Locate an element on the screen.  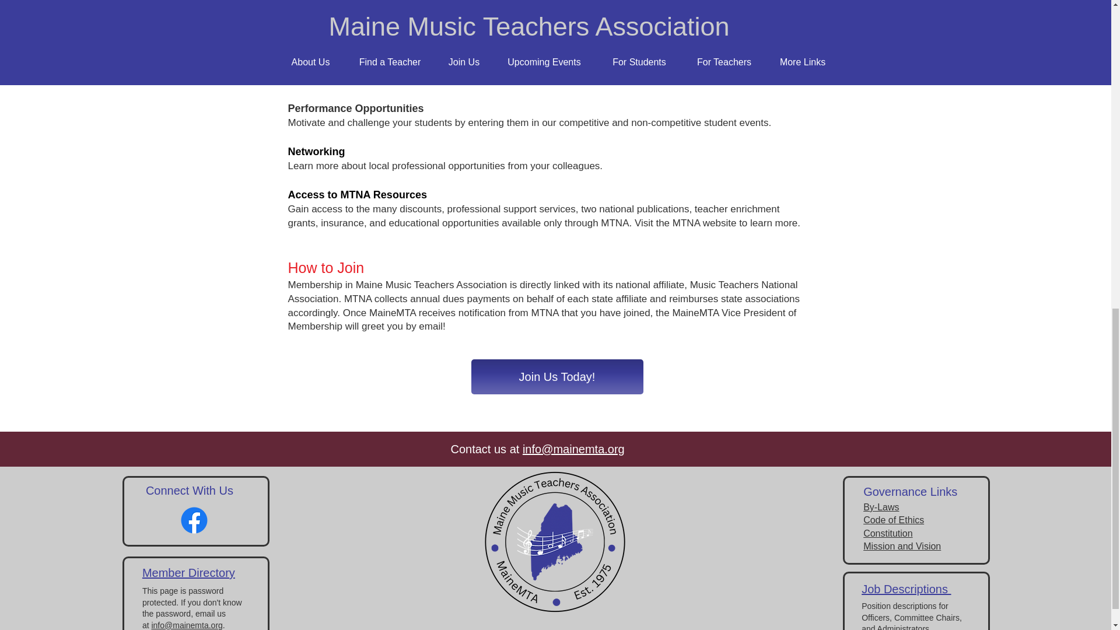
Code of Ethics is located at coordinates (894, 520).